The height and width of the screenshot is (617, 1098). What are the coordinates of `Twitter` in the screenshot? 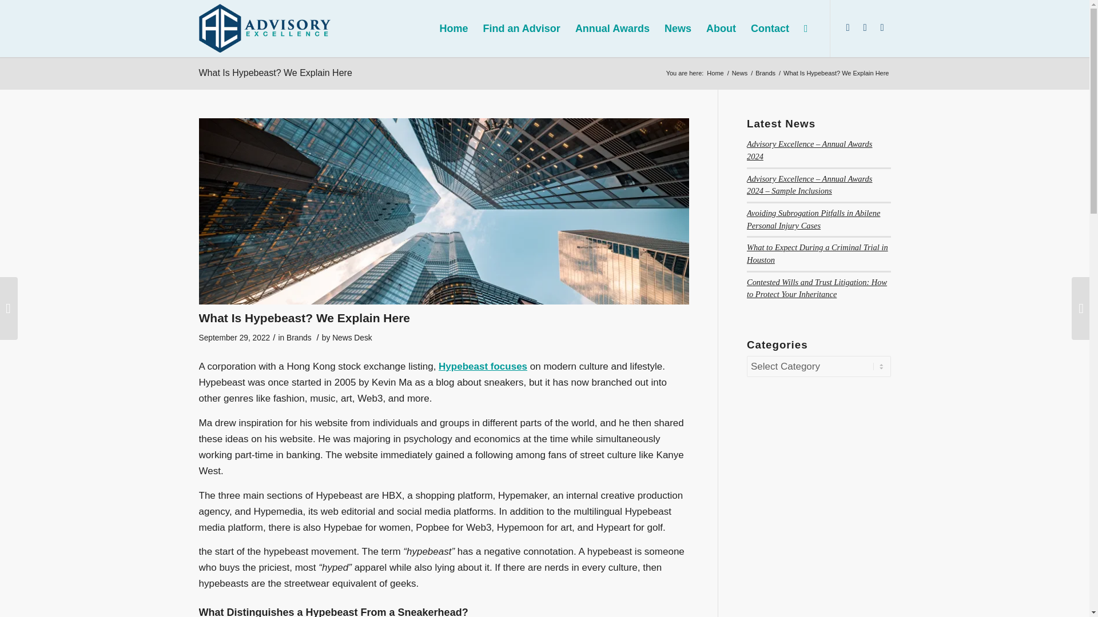 It's located at (865, 27).